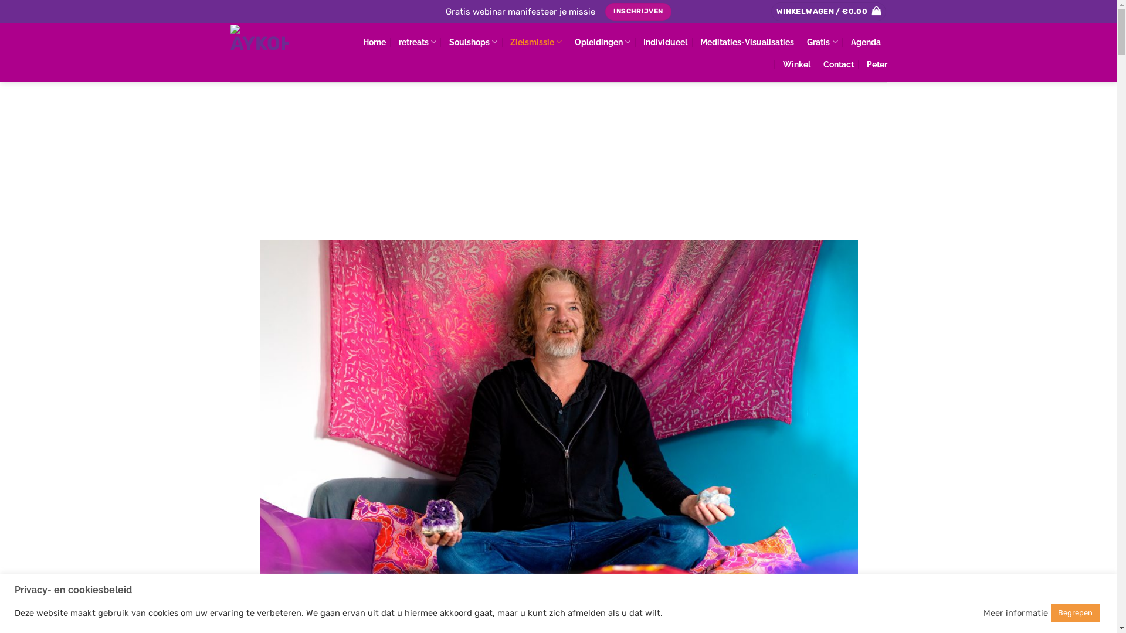 This screenshot has width=1126, height=633. Describe the element at coordinates (866, 42) in the screenshot. I see `Agenda` at that location.